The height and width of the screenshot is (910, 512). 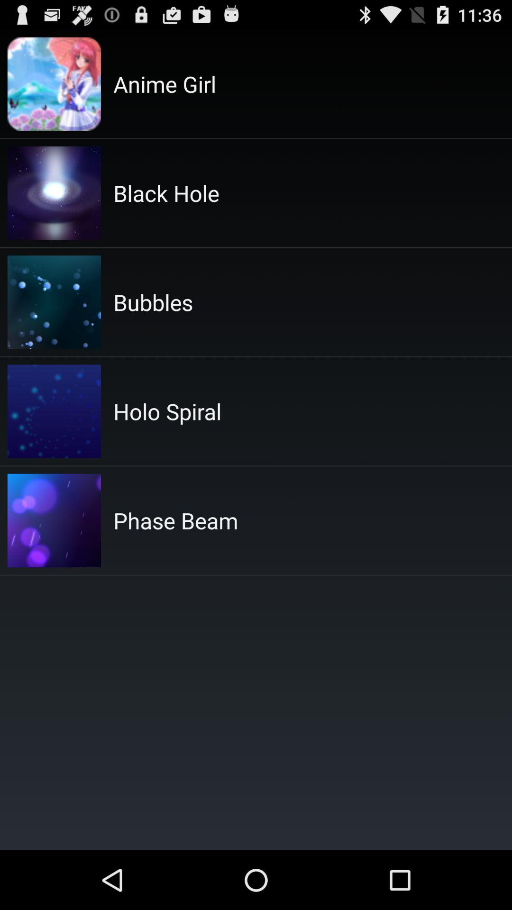 I want to click on turn off app below anime girl, so click(x=166, y=193).